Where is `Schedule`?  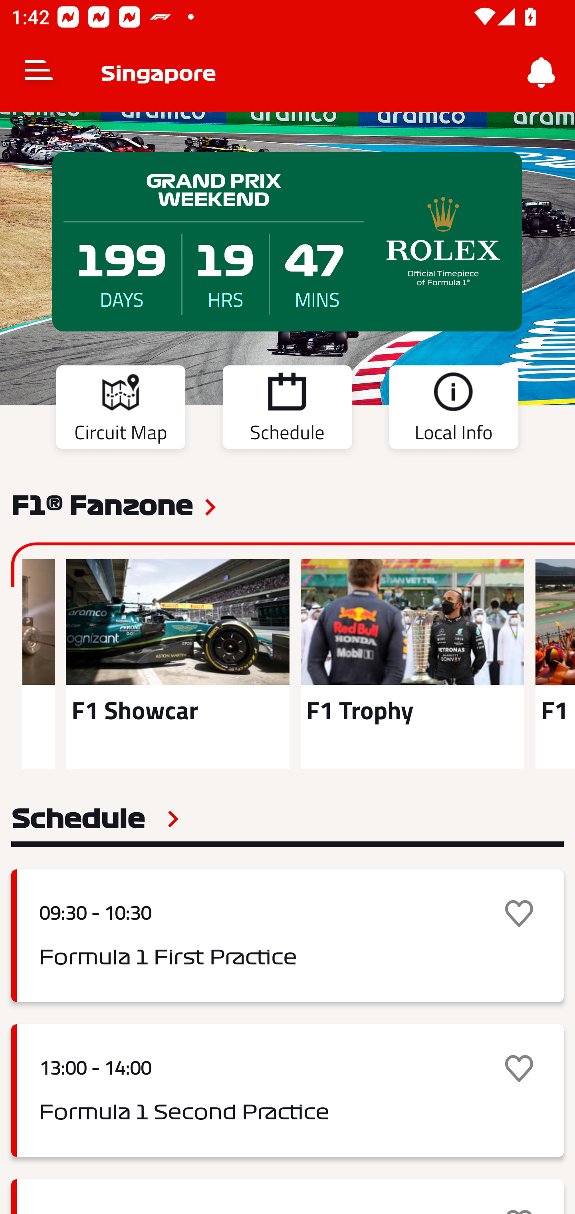 Schedule is located at coordinates (95, 819).